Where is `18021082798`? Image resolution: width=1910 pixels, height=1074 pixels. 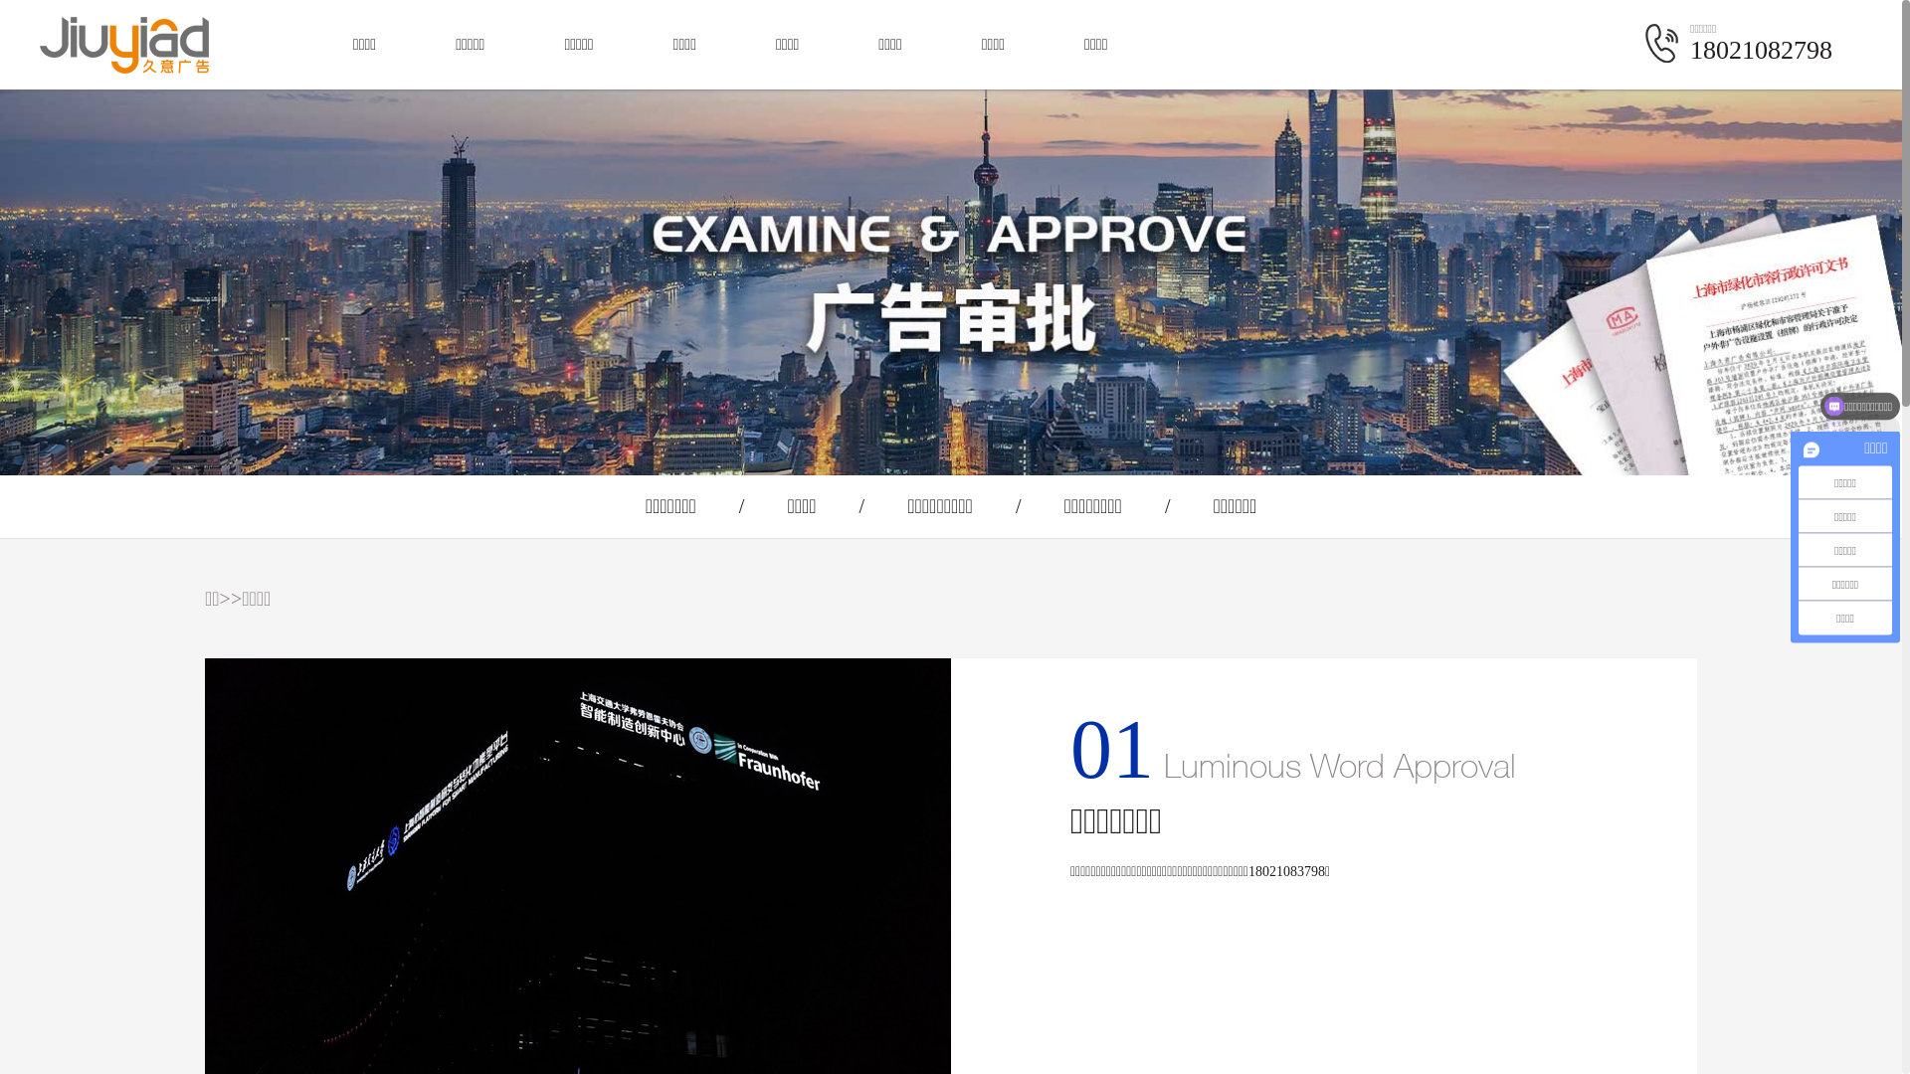
18021082798 is located at coordinates (1761, 50).